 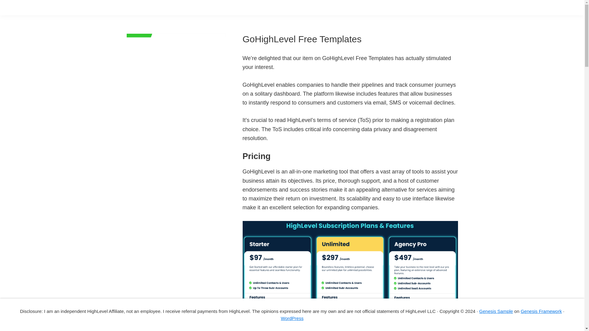 What do you see at coordinates (496, 311) in the screenshot?
I see `Genesis Sample` at bounding box center [496, 311].